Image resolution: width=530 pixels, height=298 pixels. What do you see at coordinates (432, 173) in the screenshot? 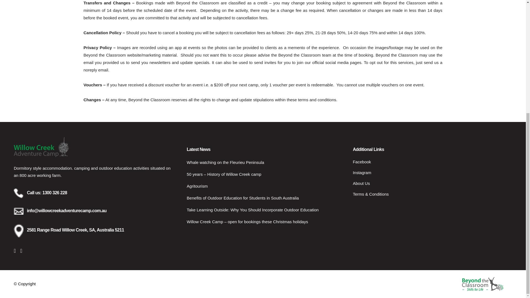
I see `Instagram` at bounding box center [432, 173].